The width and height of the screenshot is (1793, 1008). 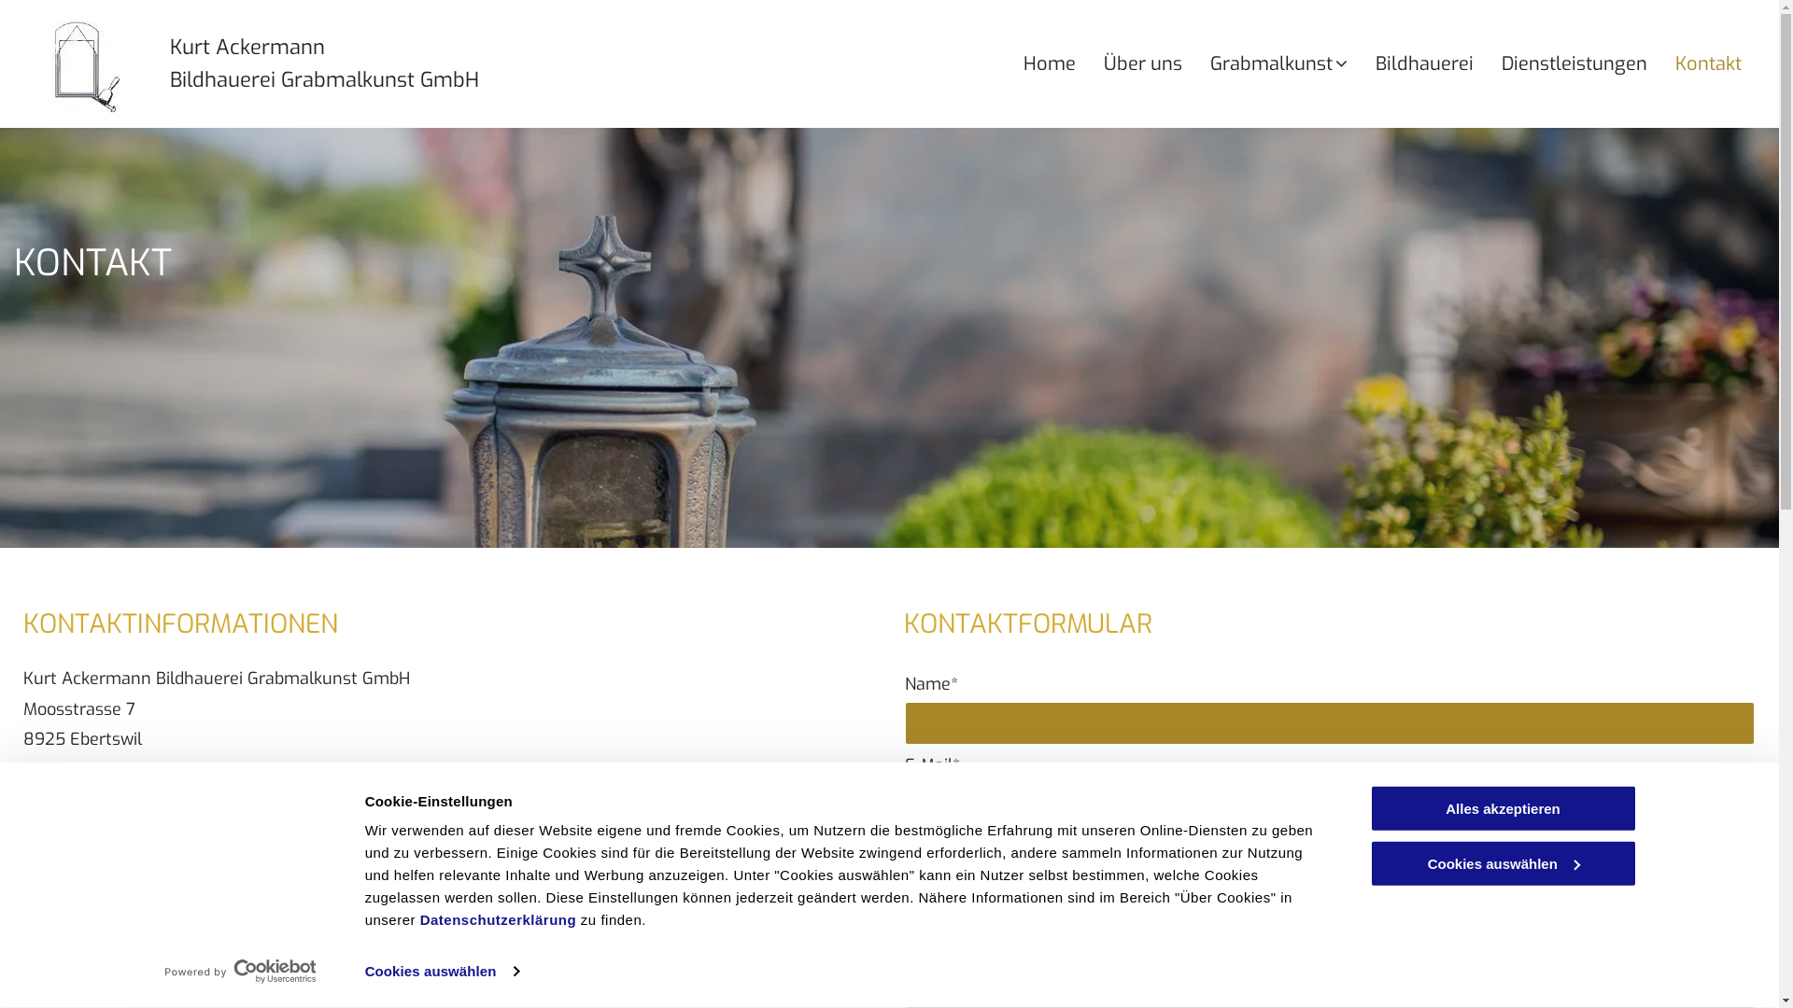 I want to click on Home, so click(x=1064, y=63).